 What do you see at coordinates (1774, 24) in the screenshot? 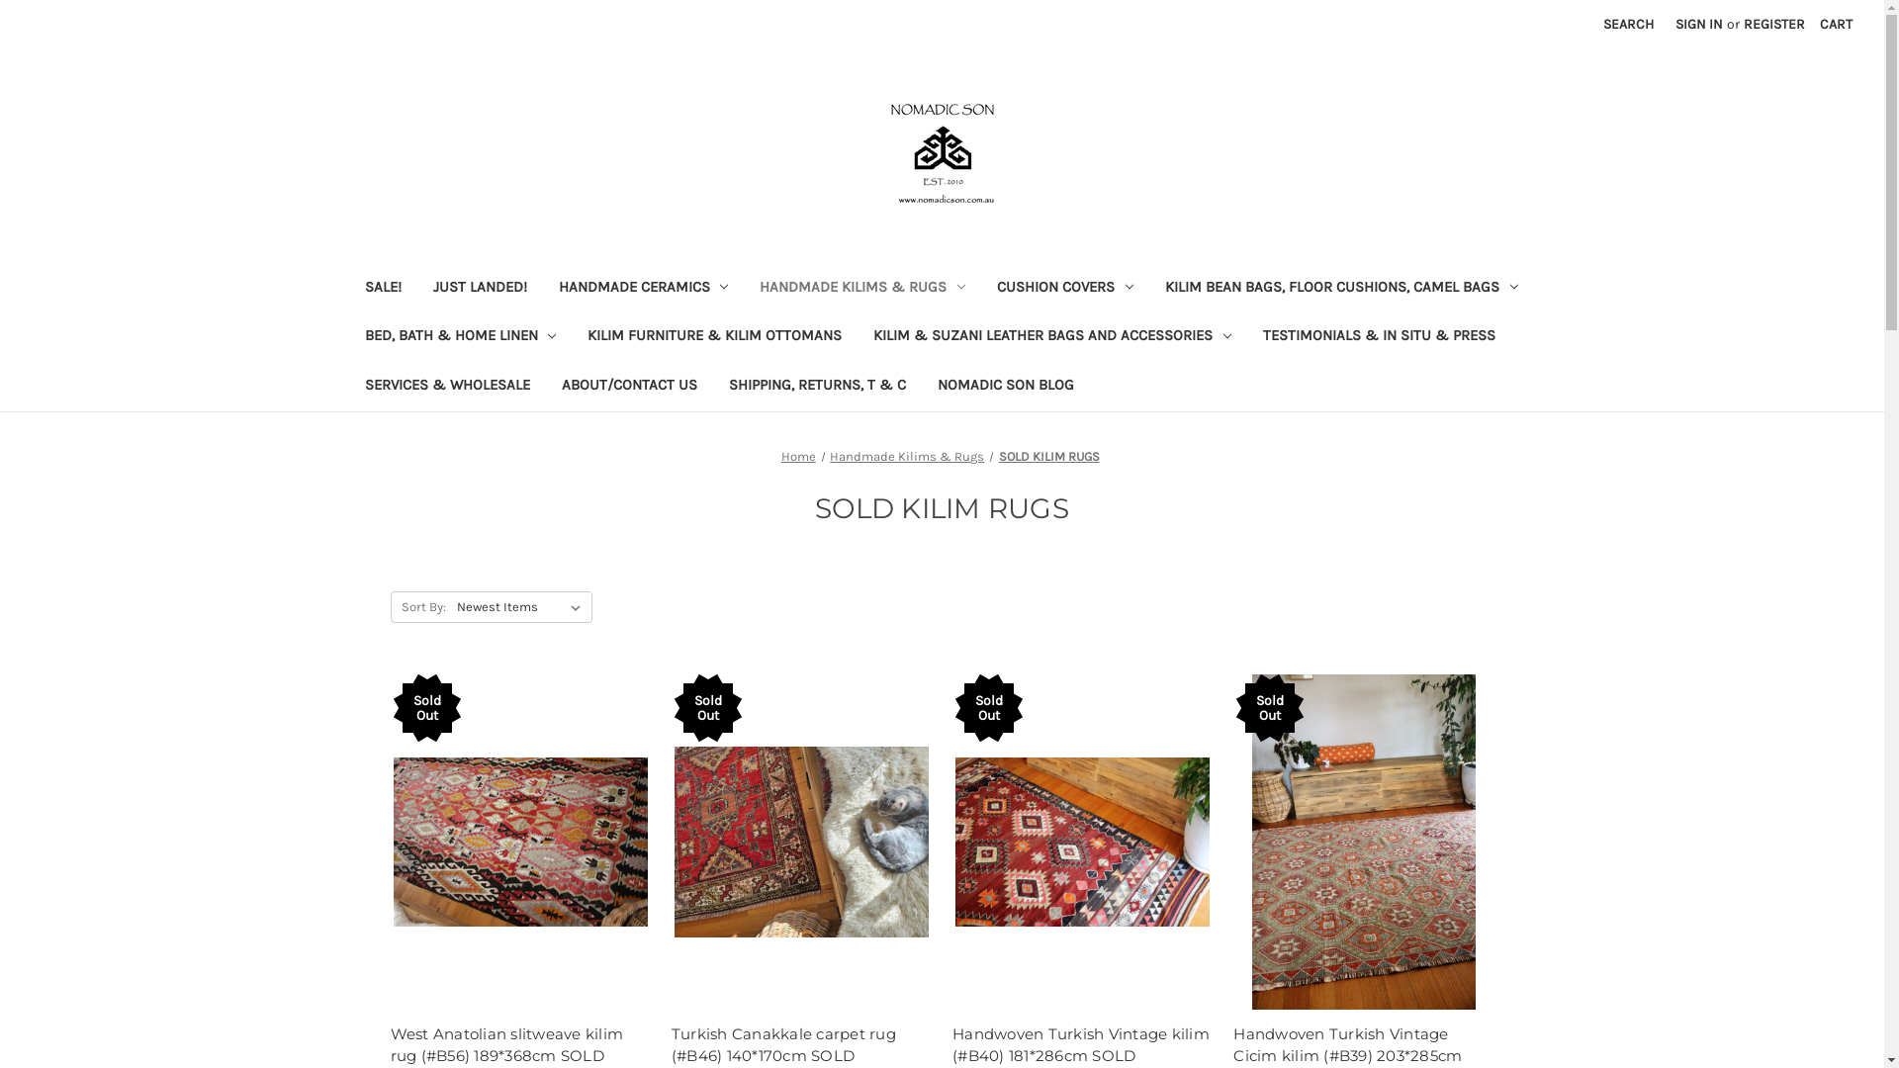
I see `REGISTER` at bounding box center [1774, 24].